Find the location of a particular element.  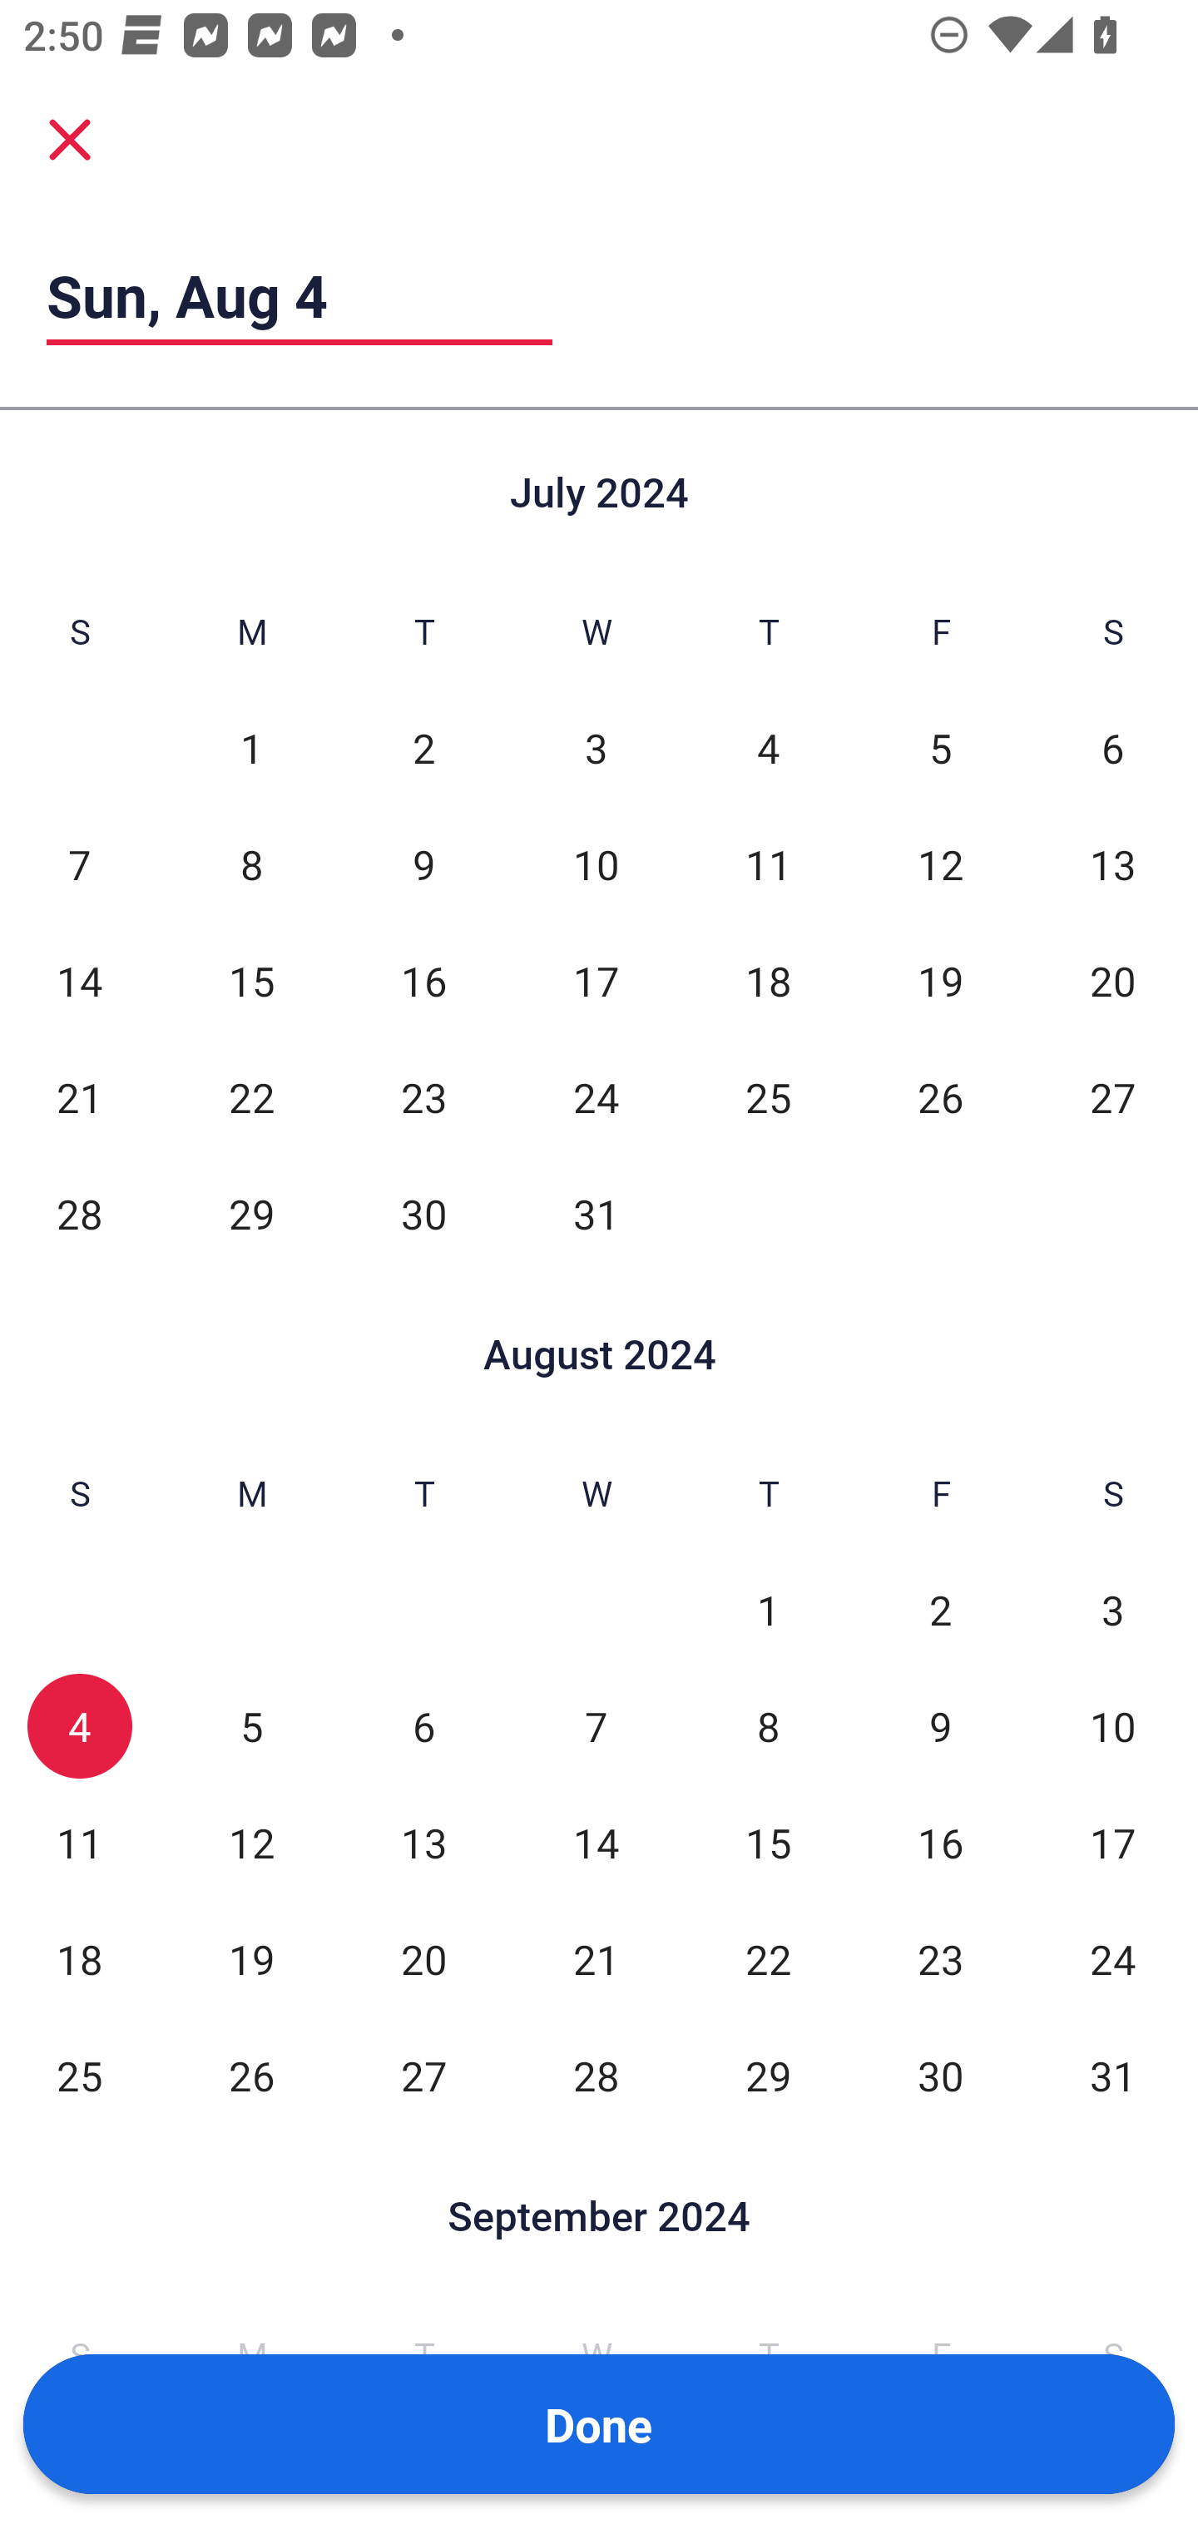

17 Wed, Jul 17, Not Selected is located at coordinates (596, 981).